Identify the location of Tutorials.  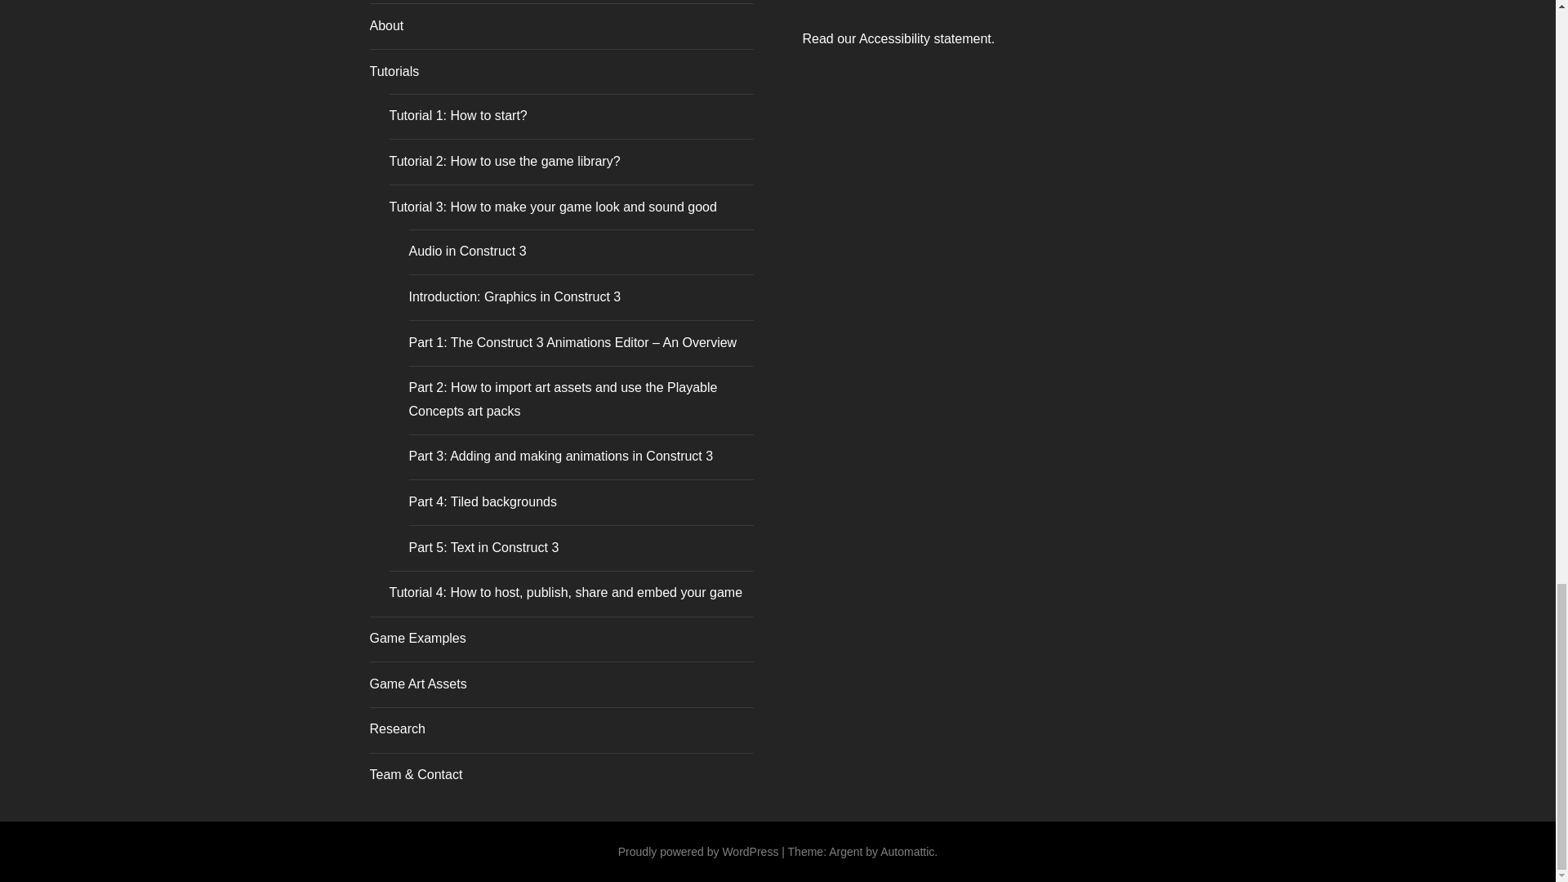
(394, 71).